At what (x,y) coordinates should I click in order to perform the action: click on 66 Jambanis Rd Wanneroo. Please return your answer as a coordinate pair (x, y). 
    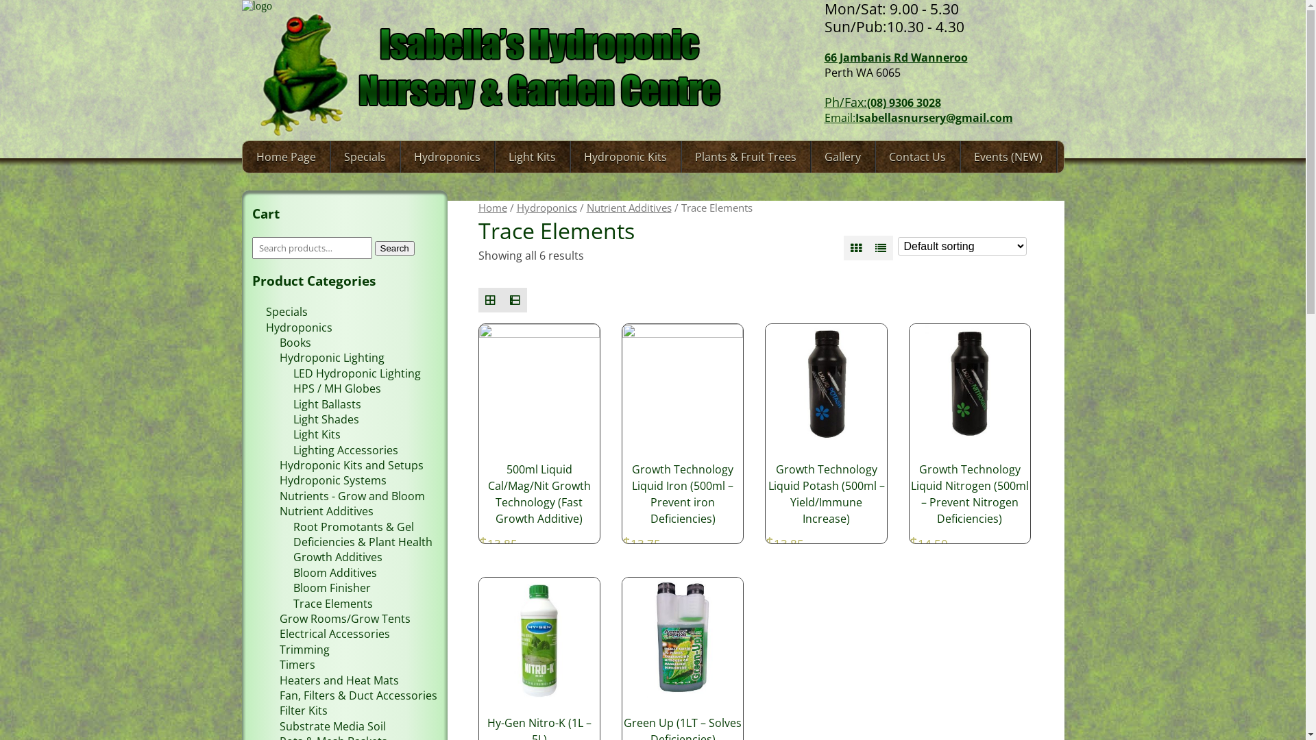
    Looking at the image, I should click on (895, 58).